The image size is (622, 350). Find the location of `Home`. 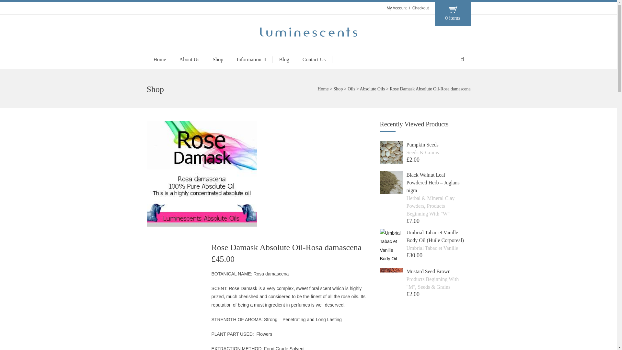

Home is located at coordinates (323, 89).